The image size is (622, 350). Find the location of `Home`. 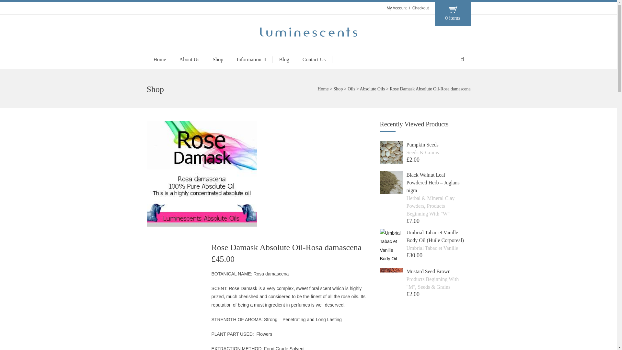

Home is located at coordinates (323, 89).